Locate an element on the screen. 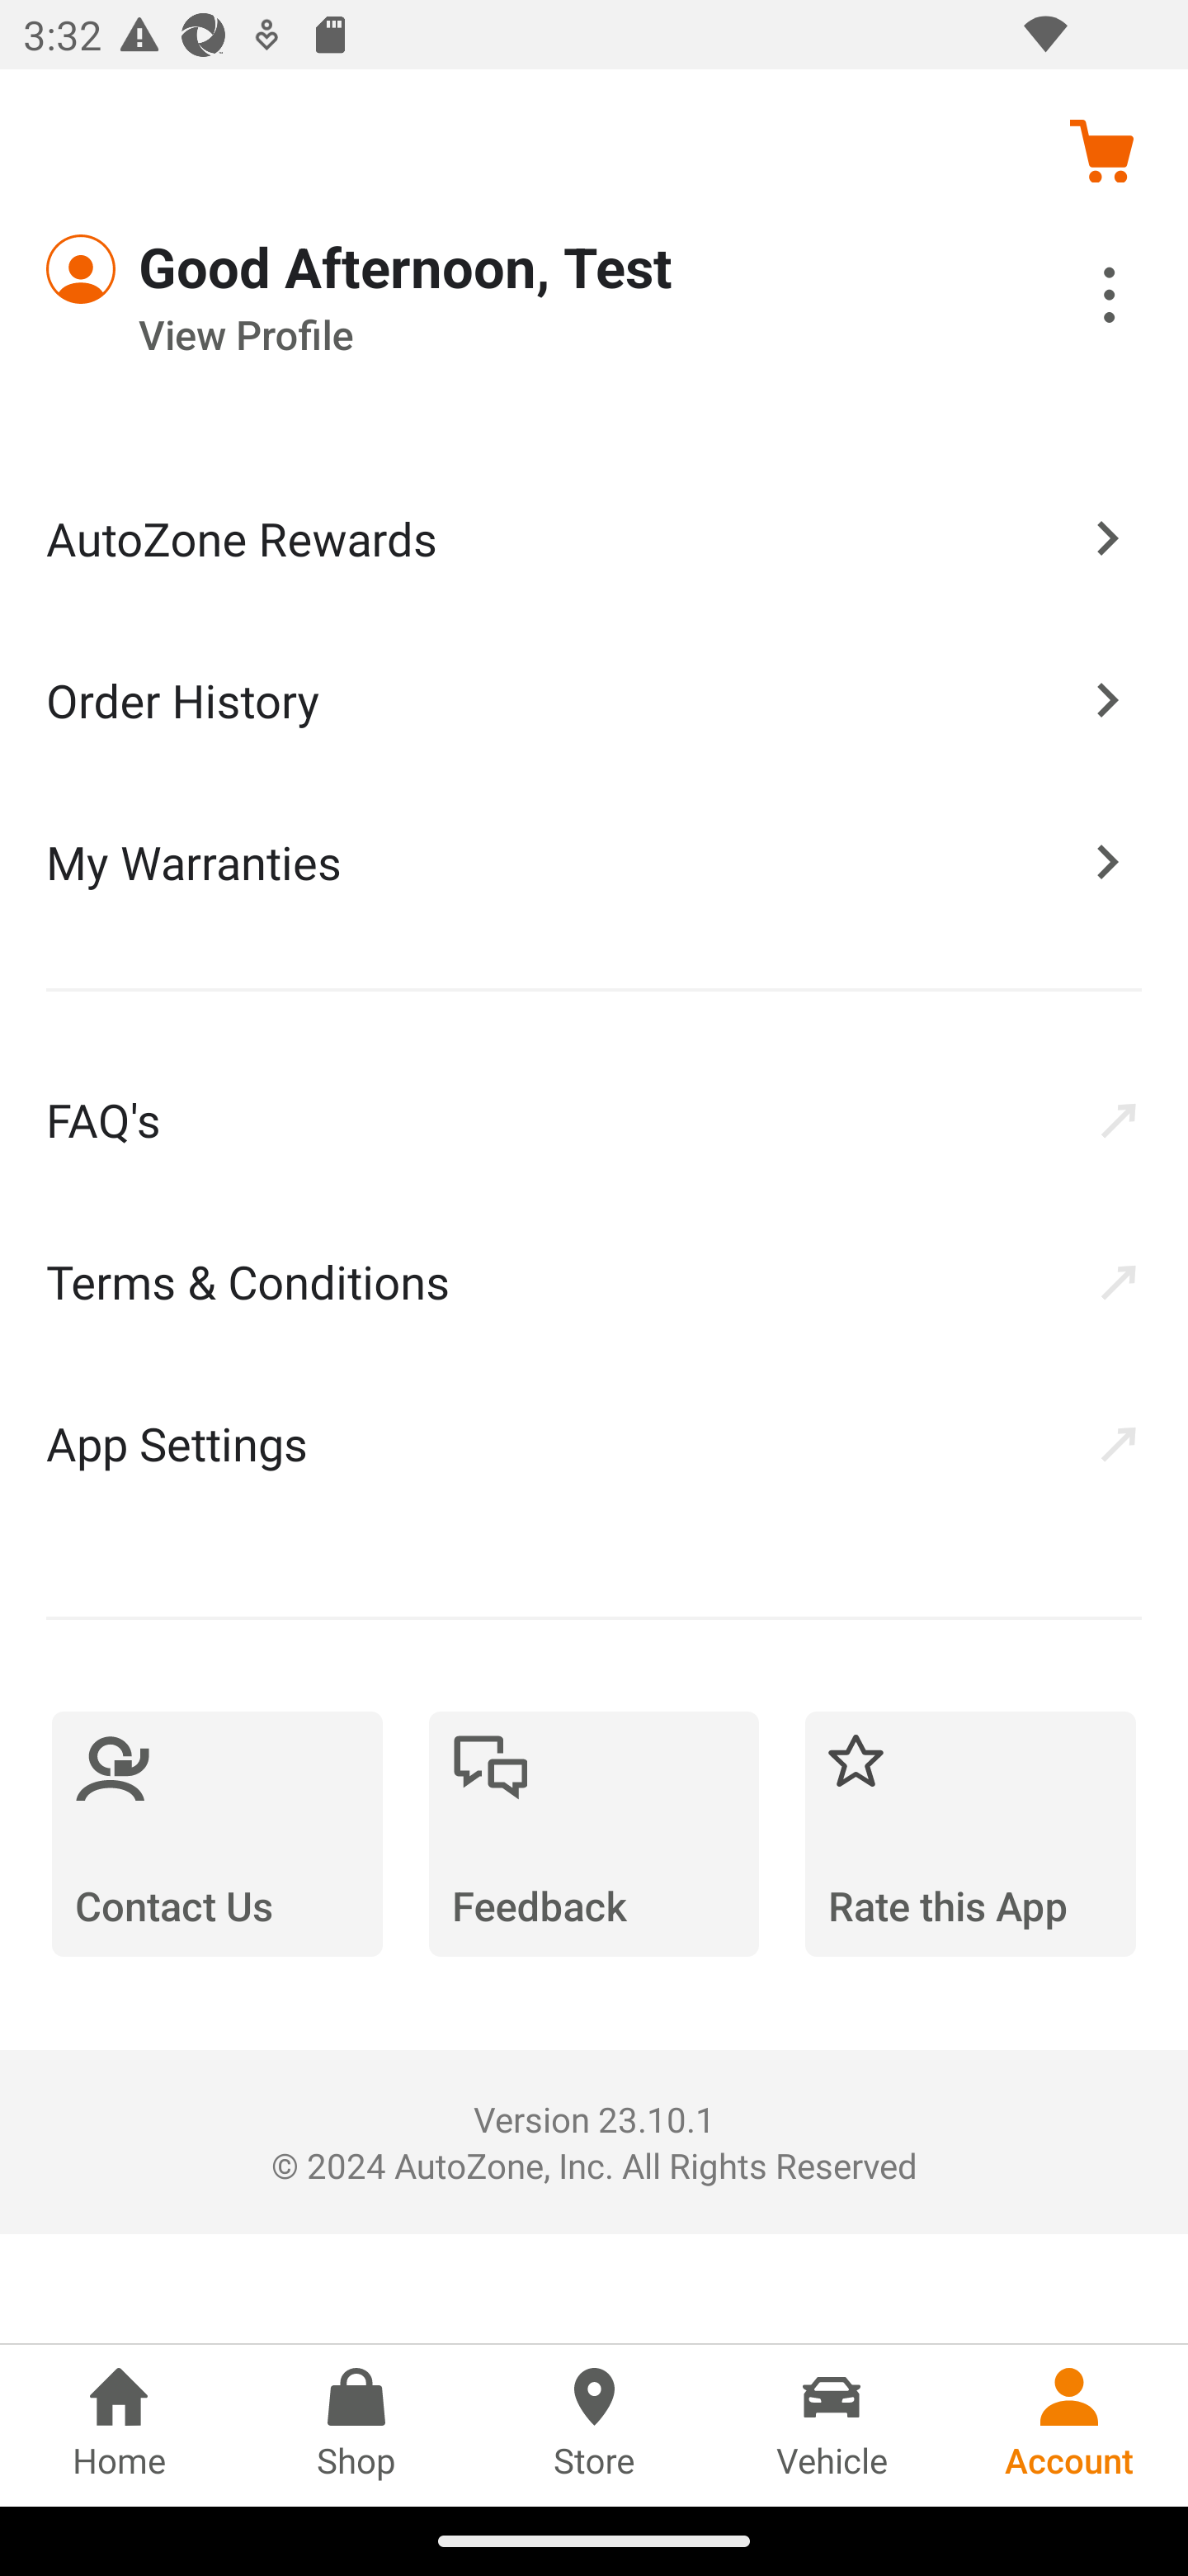  Contact Us is located at coordinates (217, 1834).